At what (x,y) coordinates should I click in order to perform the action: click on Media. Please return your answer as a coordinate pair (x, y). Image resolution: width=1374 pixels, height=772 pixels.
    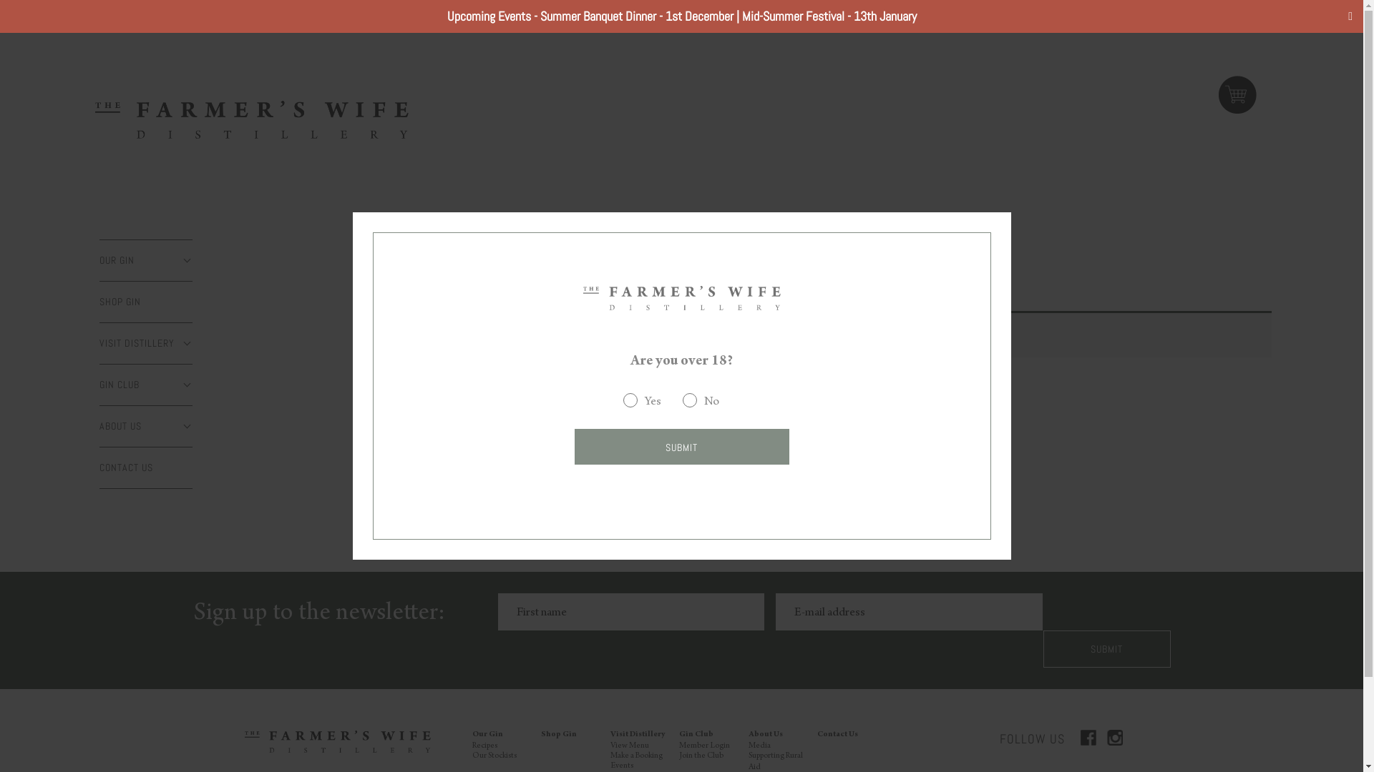
    Looking at the image, I should click on (760, 746).